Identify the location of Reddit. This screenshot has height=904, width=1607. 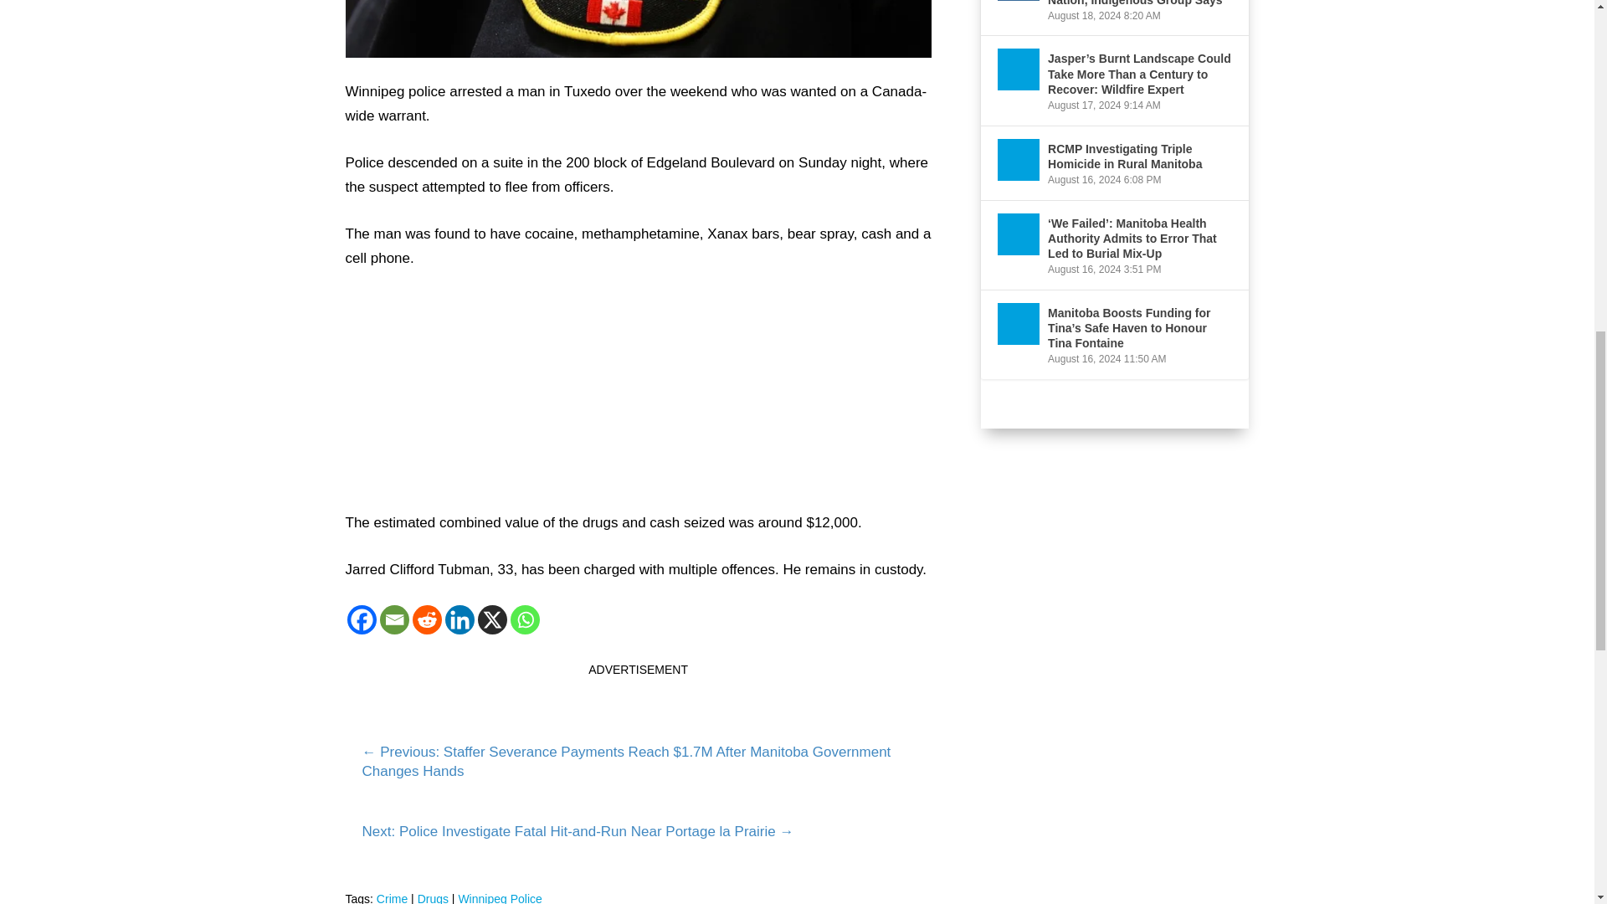
(425, 619).